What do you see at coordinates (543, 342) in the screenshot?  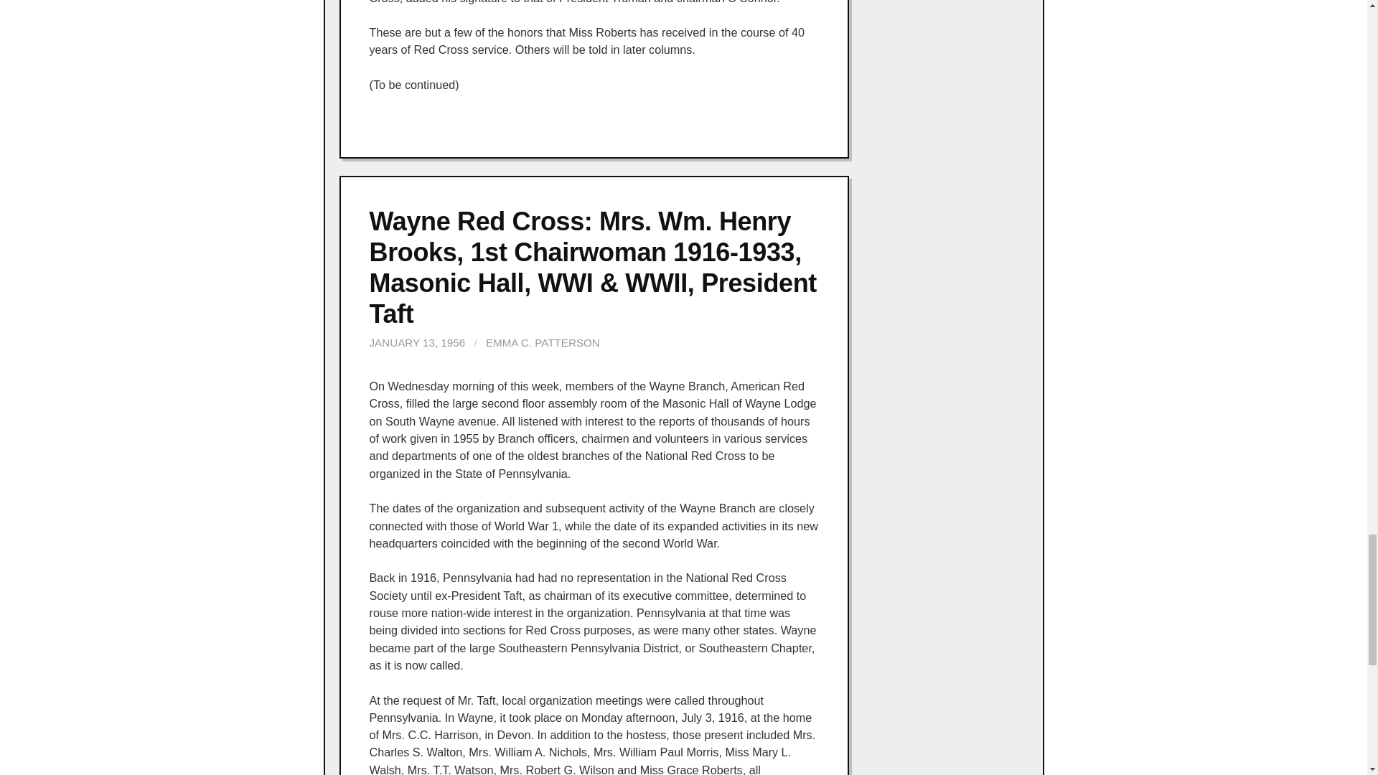 I see `EMMA C. PATTERSON` at bounding box center [543, 342].